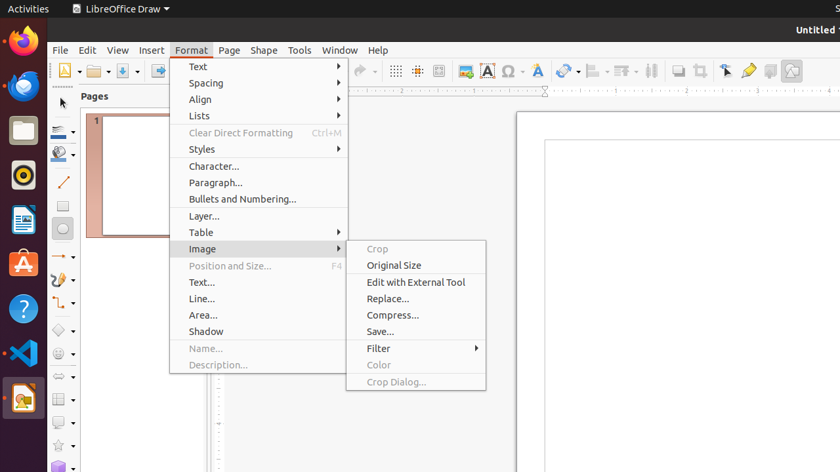  Describe the element at coordinates (259, 83) in the screenshot. I see `Spacing` at that location.